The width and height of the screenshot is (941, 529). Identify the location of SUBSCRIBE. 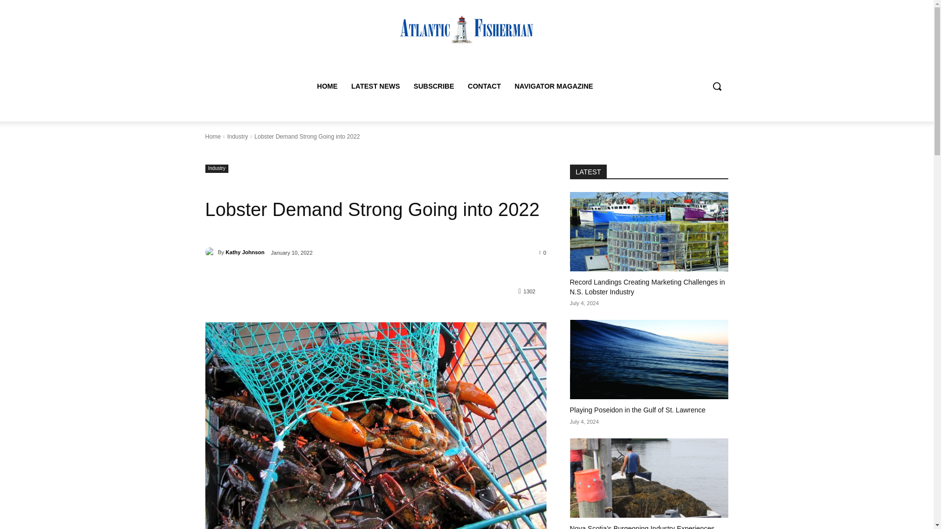
(433, 86).